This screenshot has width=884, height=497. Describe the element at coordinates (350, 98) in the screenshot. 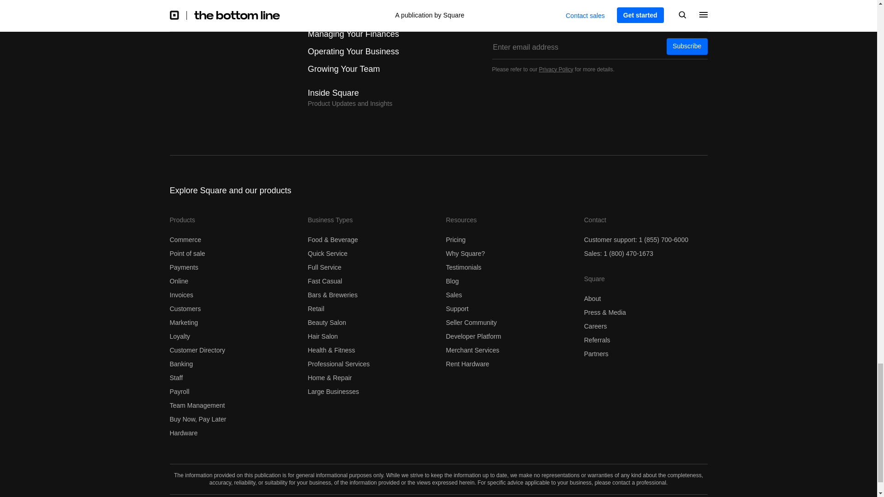

I see `Product Updates and Insights` at that location.